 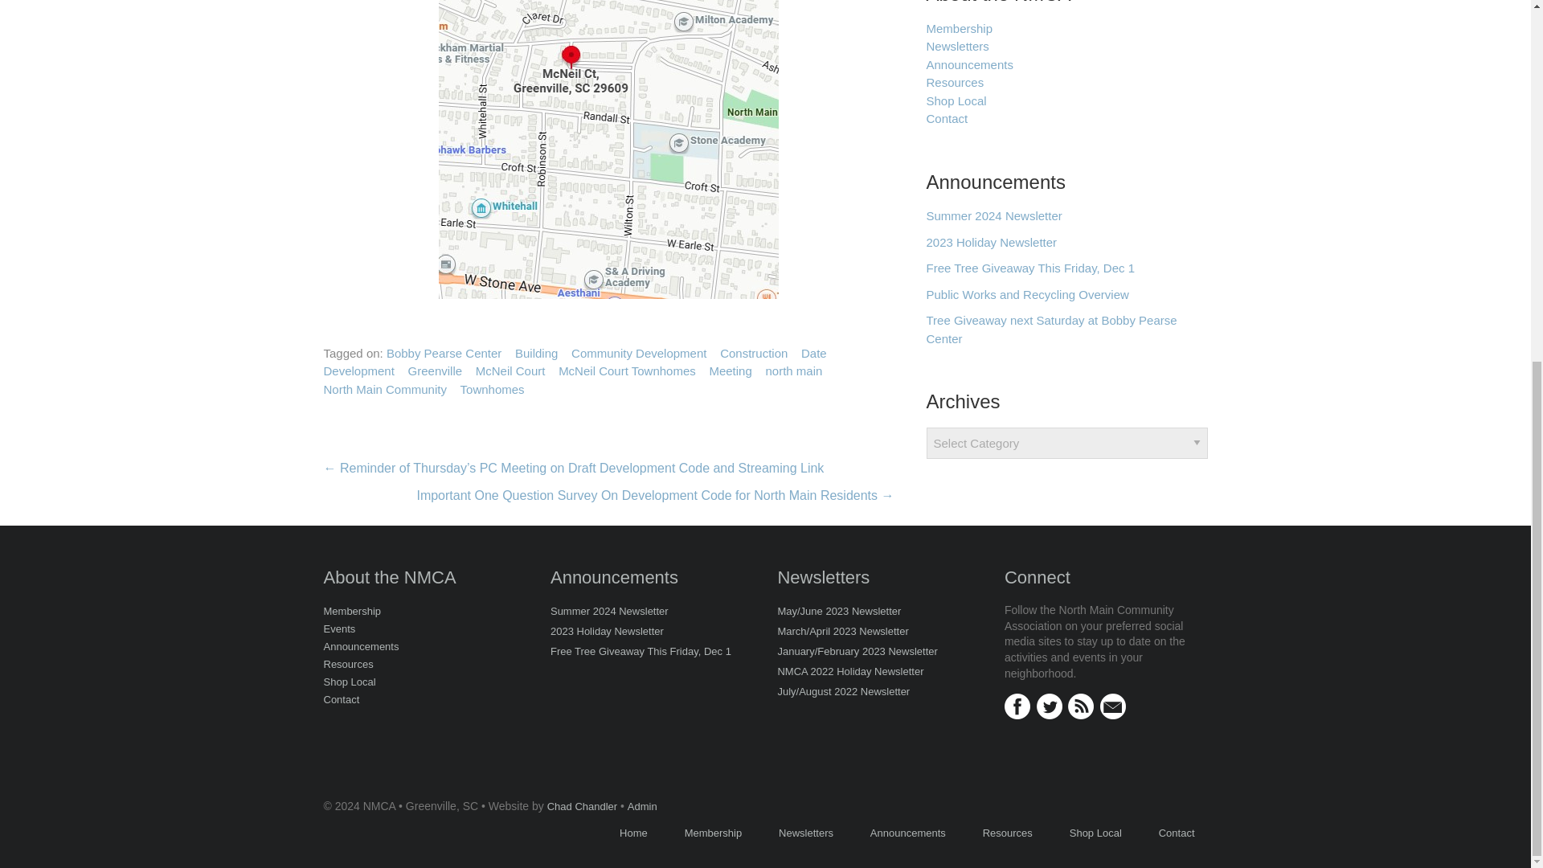 I want to click on Building, so click(x=536, y=354).